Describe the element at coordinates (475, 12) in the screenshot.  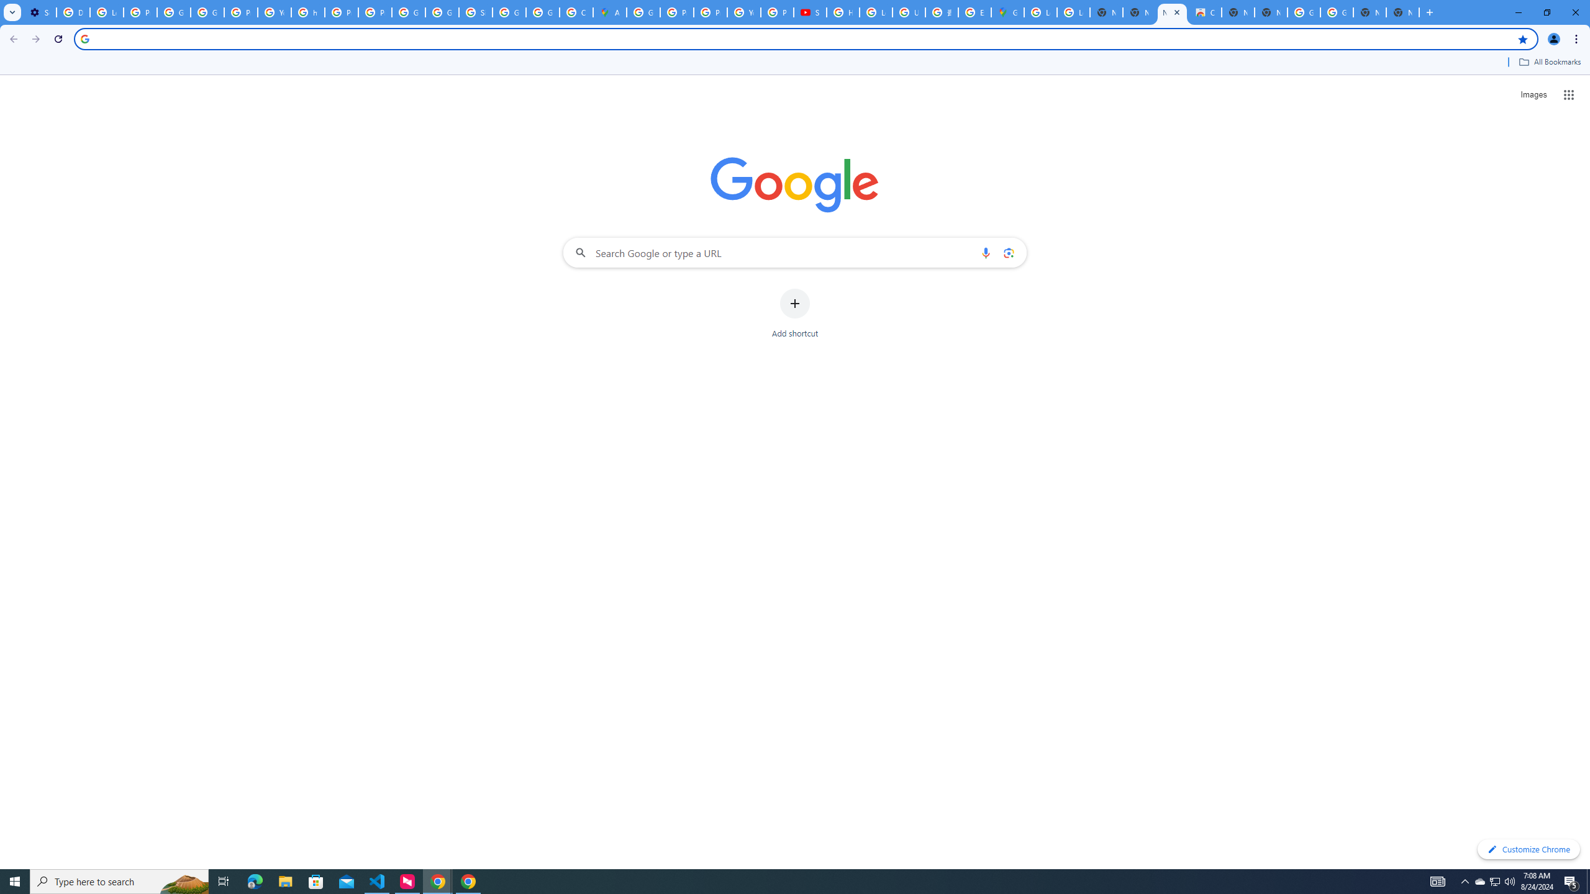
I see `Sign in - Google Accounts` at that location.